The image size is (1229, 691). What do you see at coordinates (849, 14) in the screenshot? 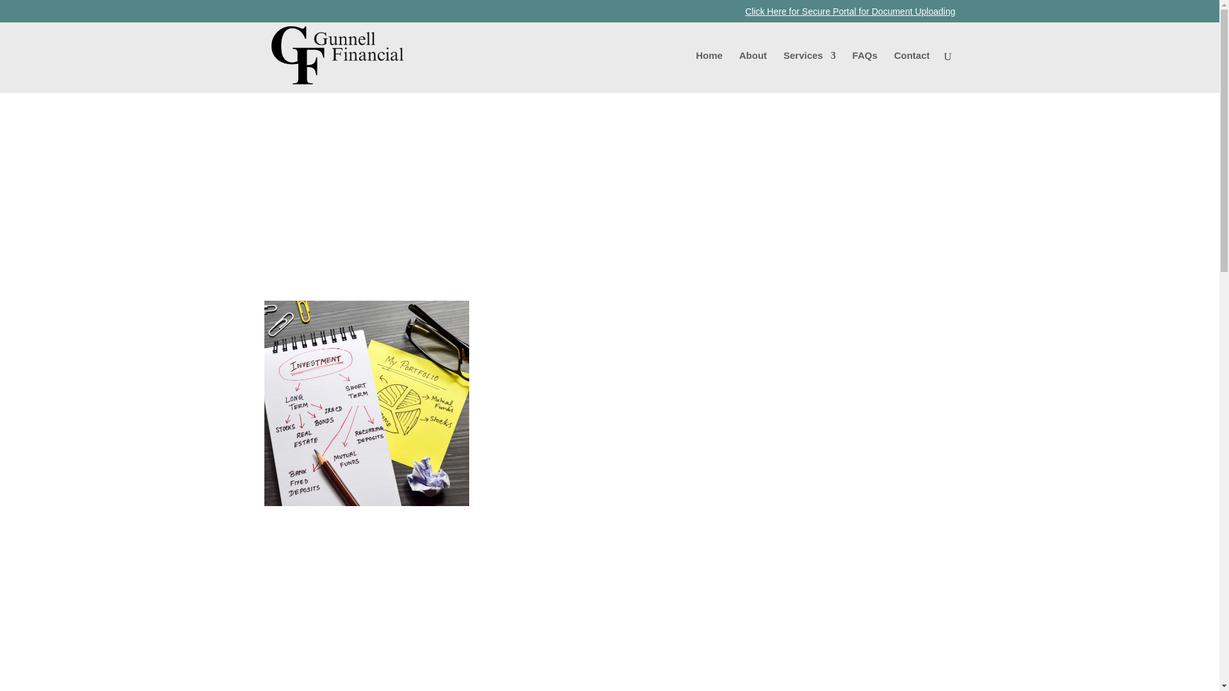
I see `Click Here for Secure Portal for Document Uploading` at bounding box center [849, 14].